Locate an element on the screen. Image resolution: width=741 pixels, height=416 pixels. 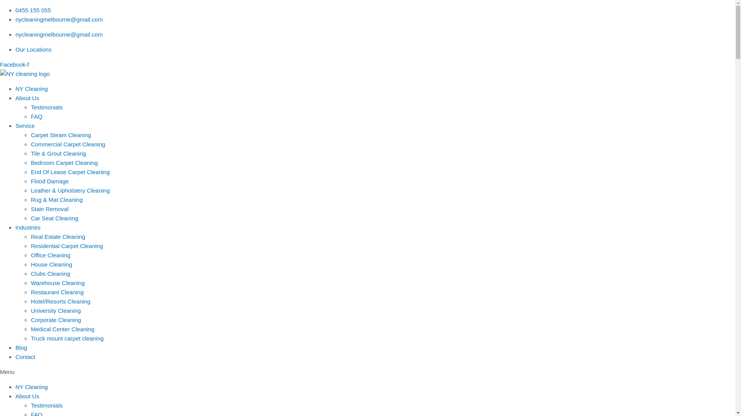
About Us is located at coordinates (27, 396).